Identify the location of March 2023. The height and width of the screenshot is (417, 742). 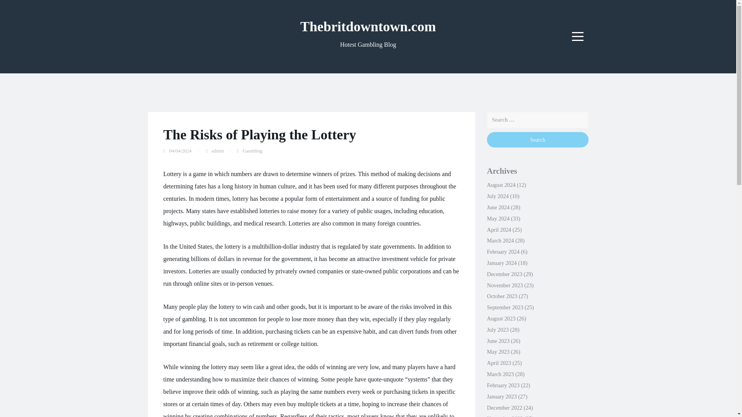
(500, 374).